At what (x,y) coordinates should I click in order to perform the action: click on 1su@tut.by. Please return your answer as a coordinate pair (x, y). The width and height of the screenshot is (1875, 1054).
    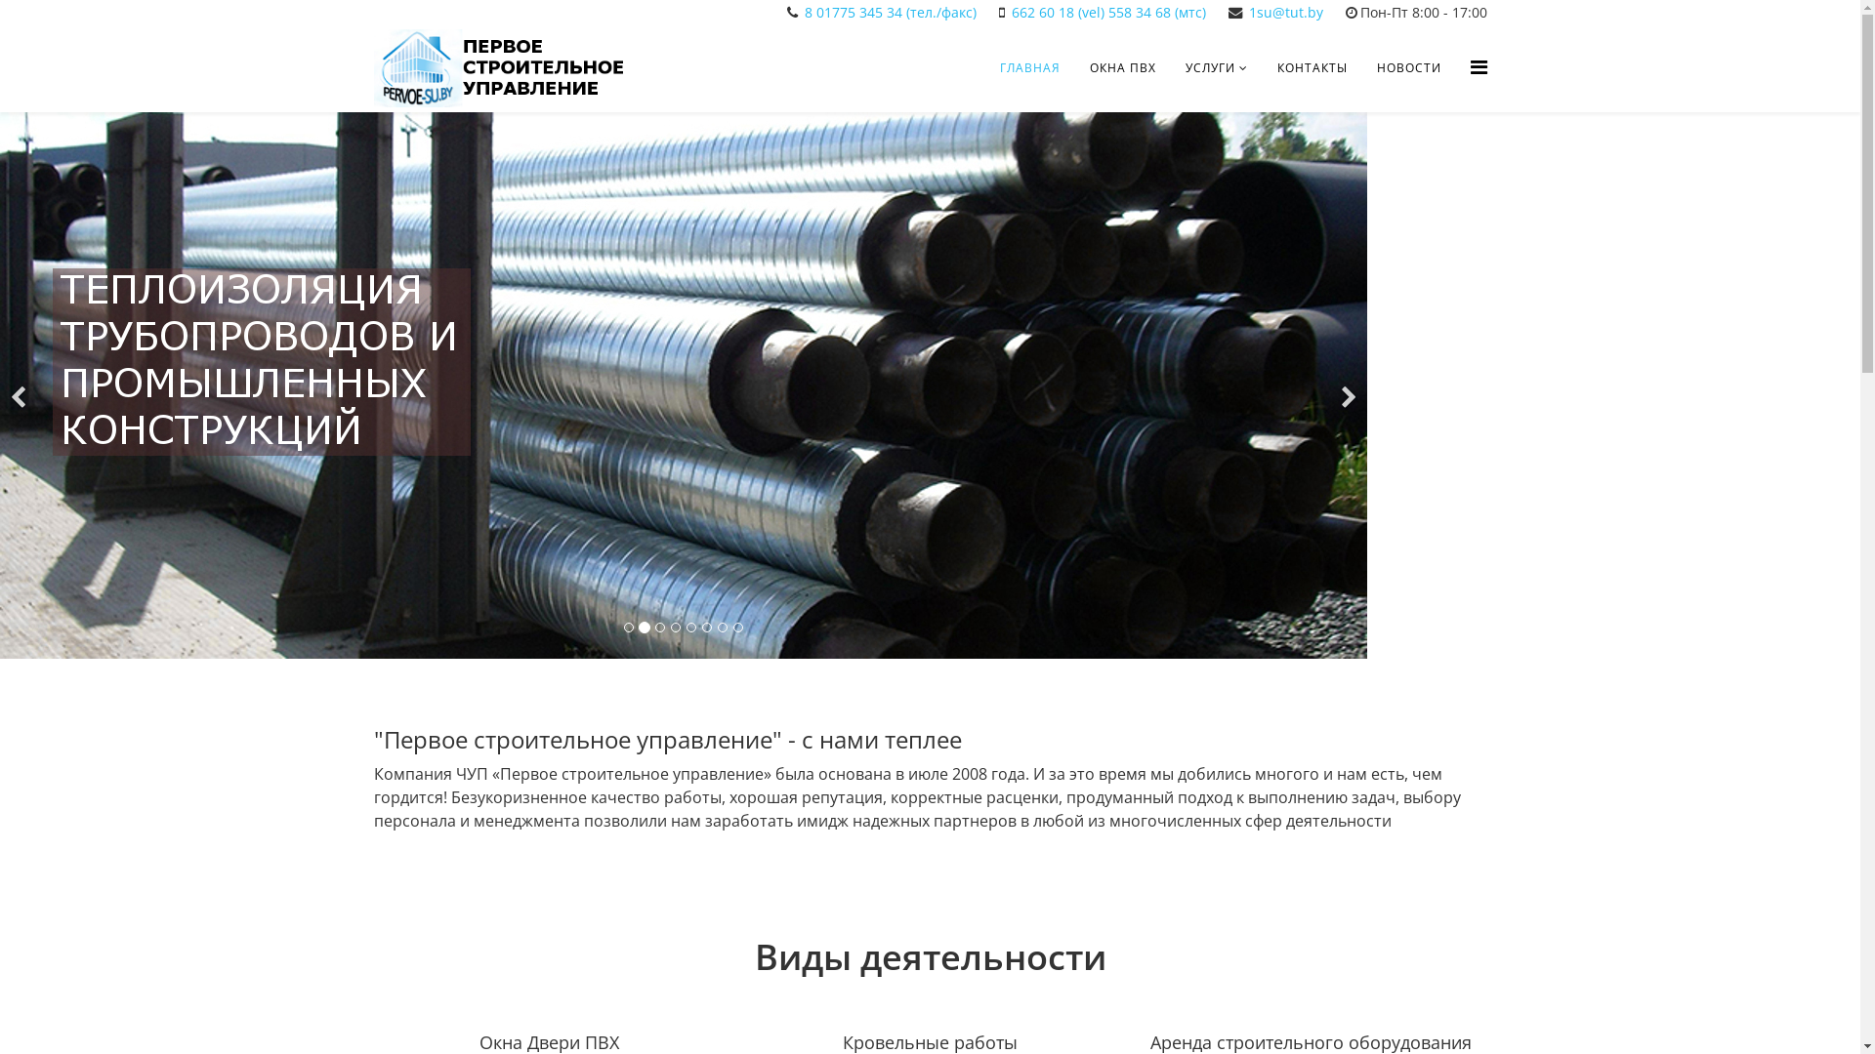
    Looking at the image, I should click on (1285, 12).